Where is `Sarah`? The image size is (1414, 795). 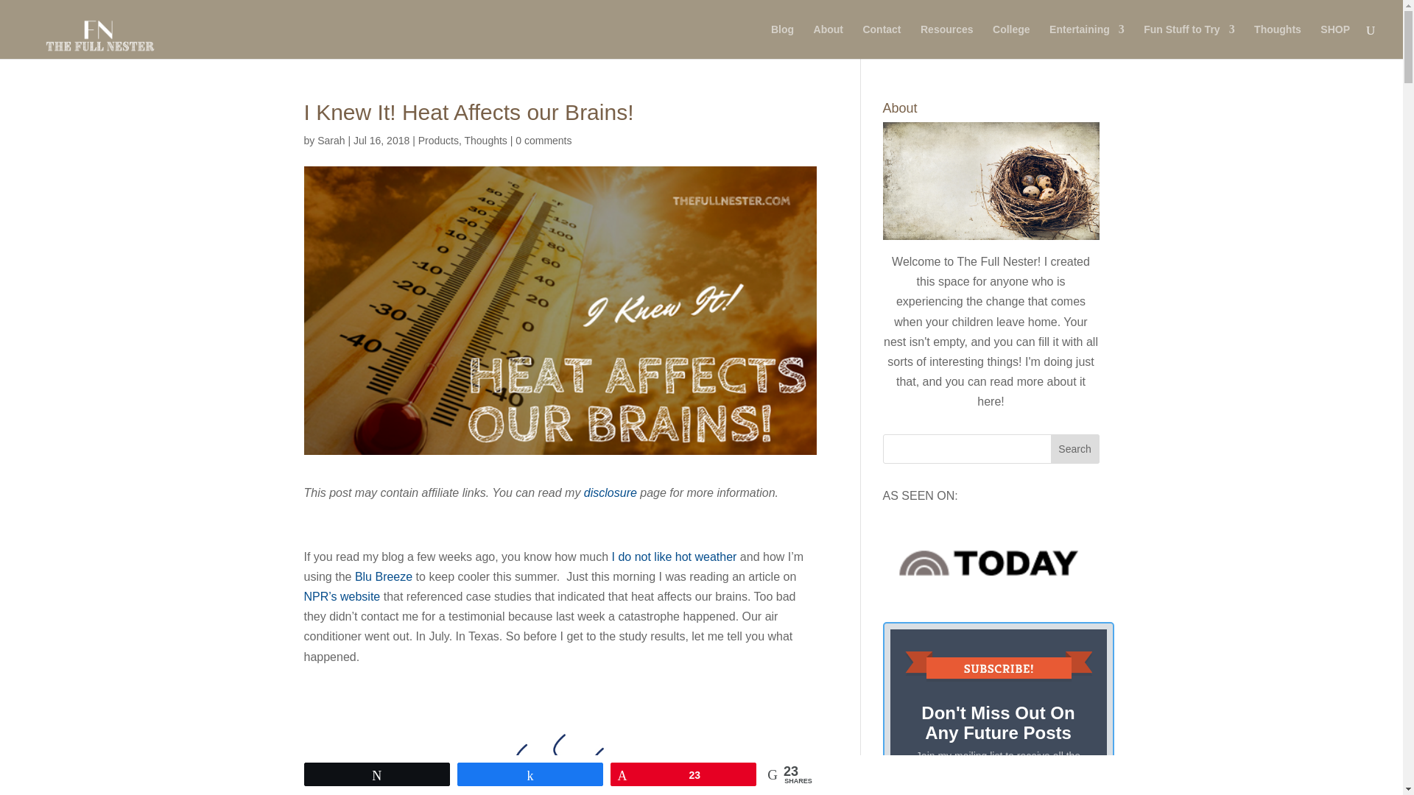 Sarah is located at coordinates (331, 140).